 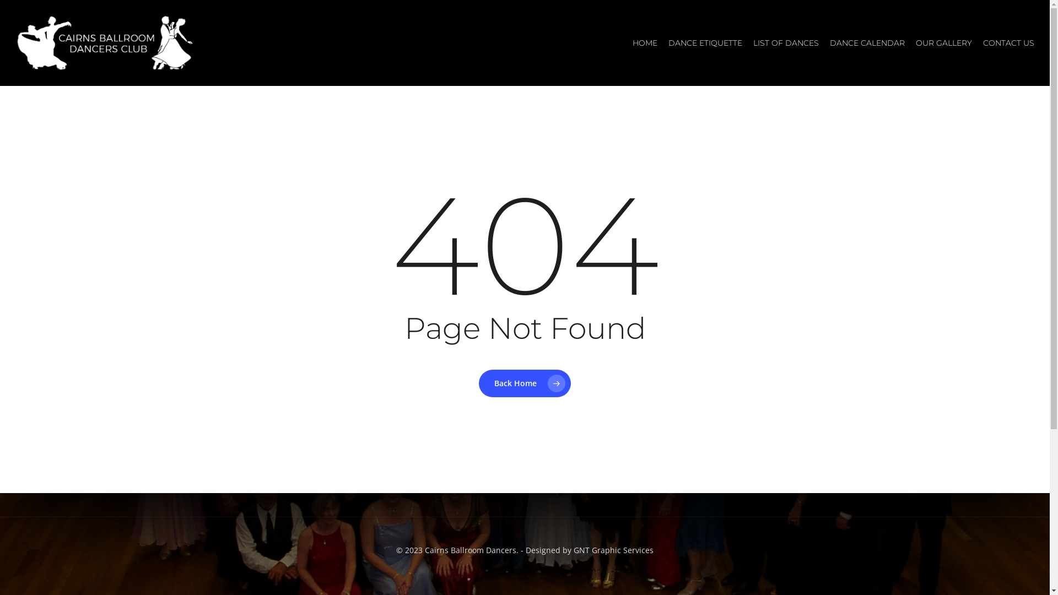 I want to click on HOME, so click(x=645, y=43).